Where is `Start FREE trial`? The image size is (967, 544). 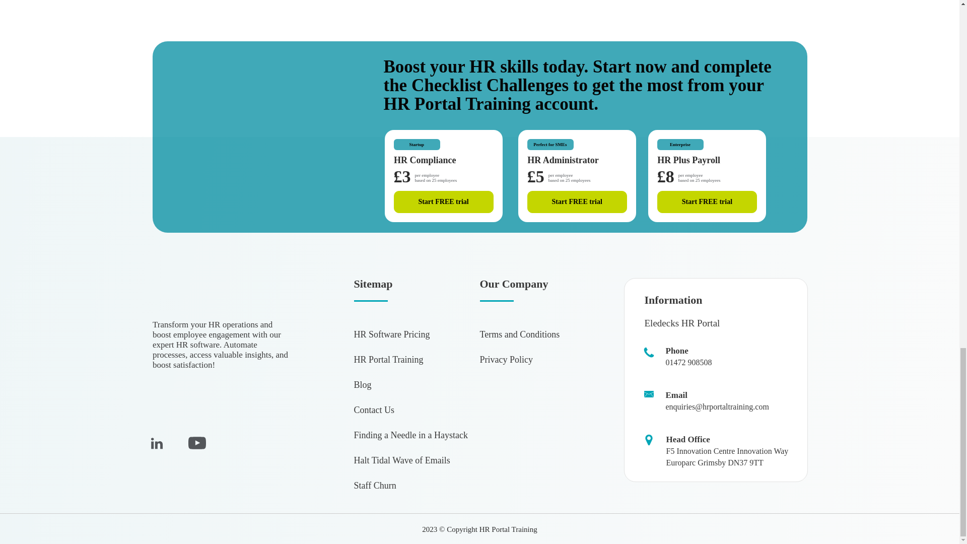 Start FREE trial is located at coordinates (577, 202).